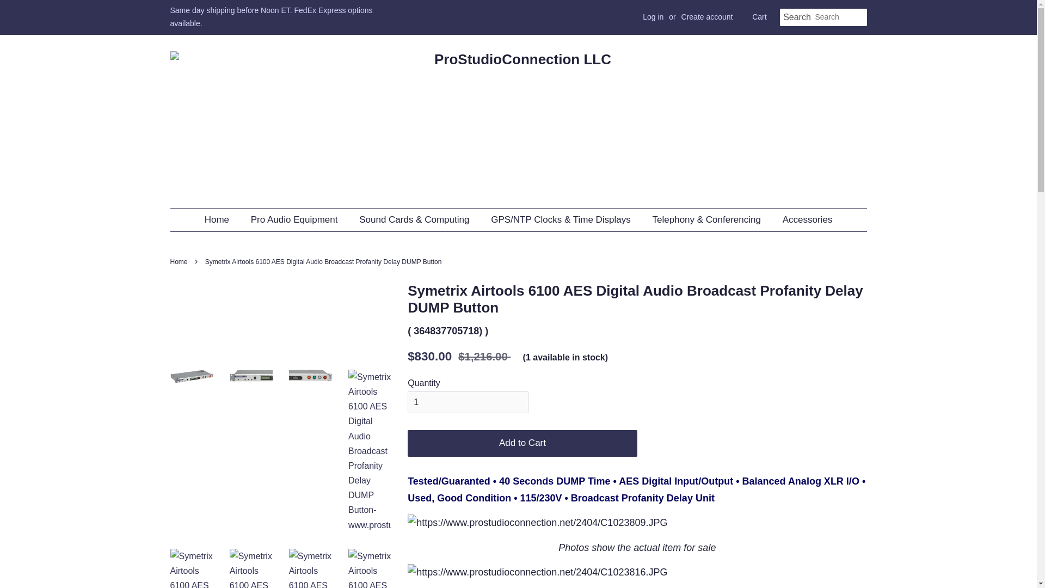  What do you see at coordinates (653, 16) in the screenshot?
I see `Log in` at bounding box center [653, 16].